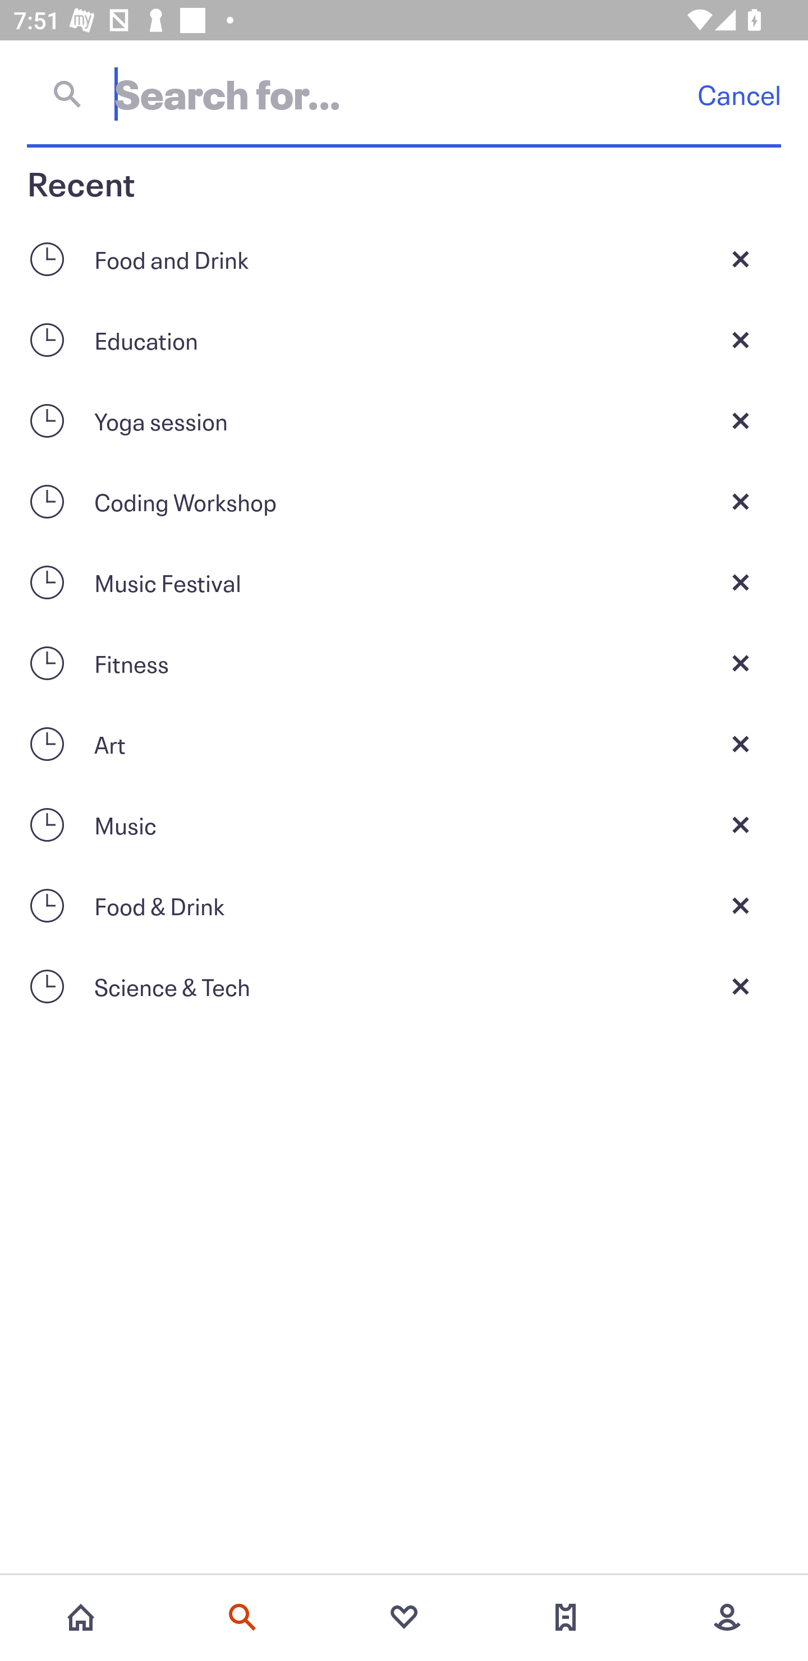 The width and height of the screenshot is (808, 1661). Describe the element at coordinates (404, 906) in the screenshot. I see `Food & Drink Close current screen` at that location.